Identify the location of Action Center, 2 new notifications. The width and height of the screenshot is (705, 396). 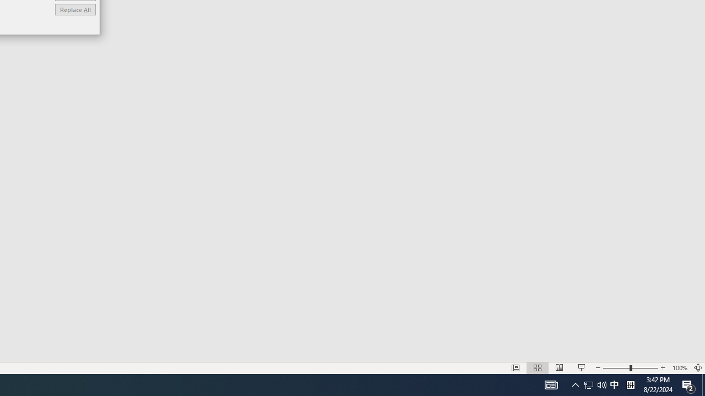
(614, 385).